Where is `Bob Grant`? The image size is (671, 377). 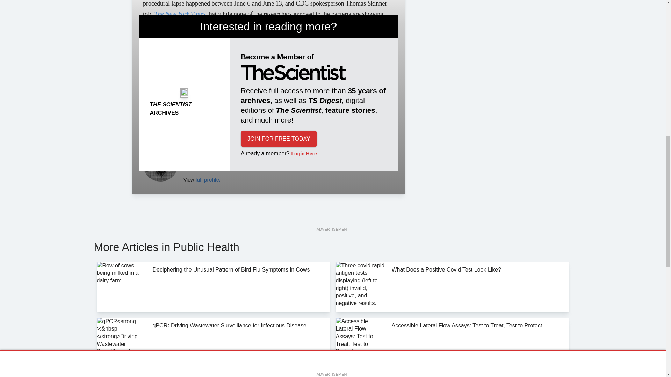 Bob Grant is located at coordinates (160, 164).